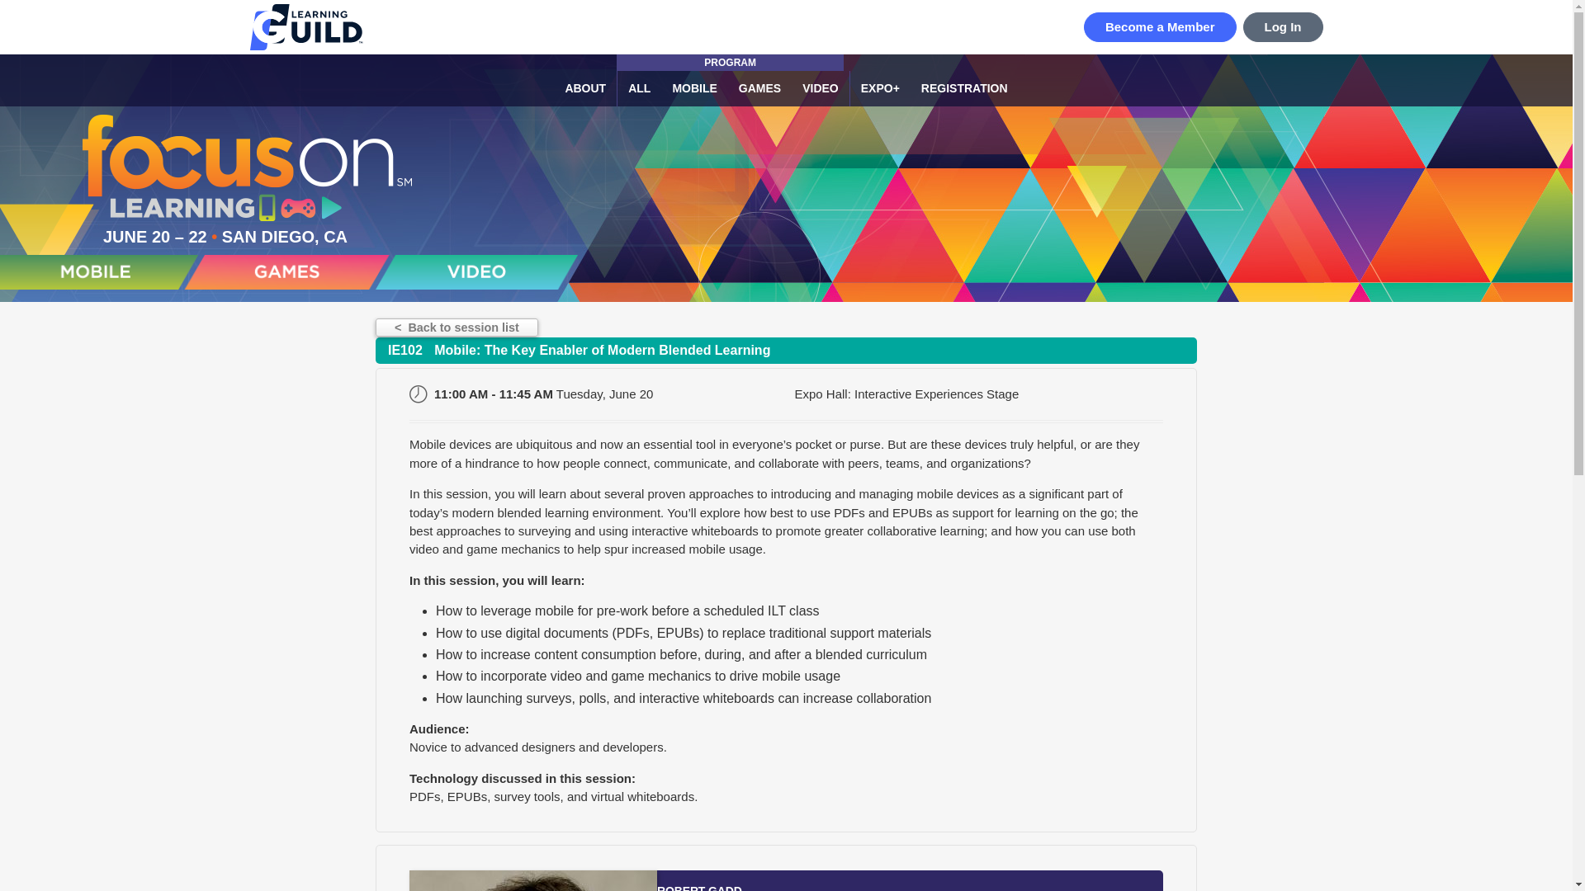  Describe the element at coordinates (1160, 26) in the screenshot. I see `Become a Member` at that location.